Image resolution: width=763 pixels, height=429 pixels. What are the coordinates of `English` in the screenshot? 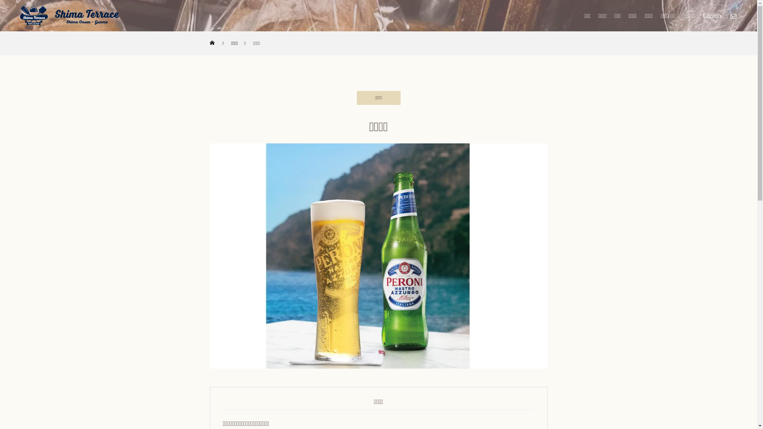 It's located at (712, 16).